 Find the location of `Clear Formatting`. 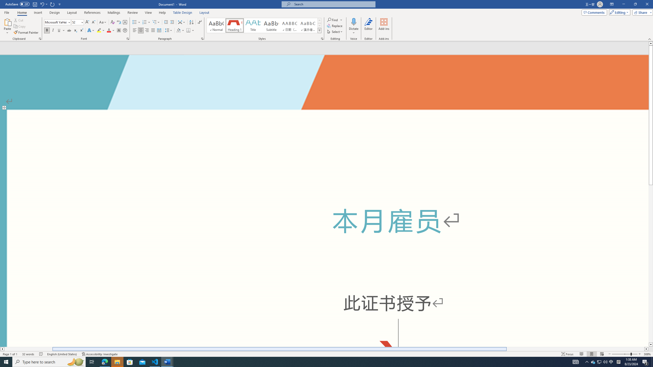

Clear Formatting is located at coordinates (113, 22).